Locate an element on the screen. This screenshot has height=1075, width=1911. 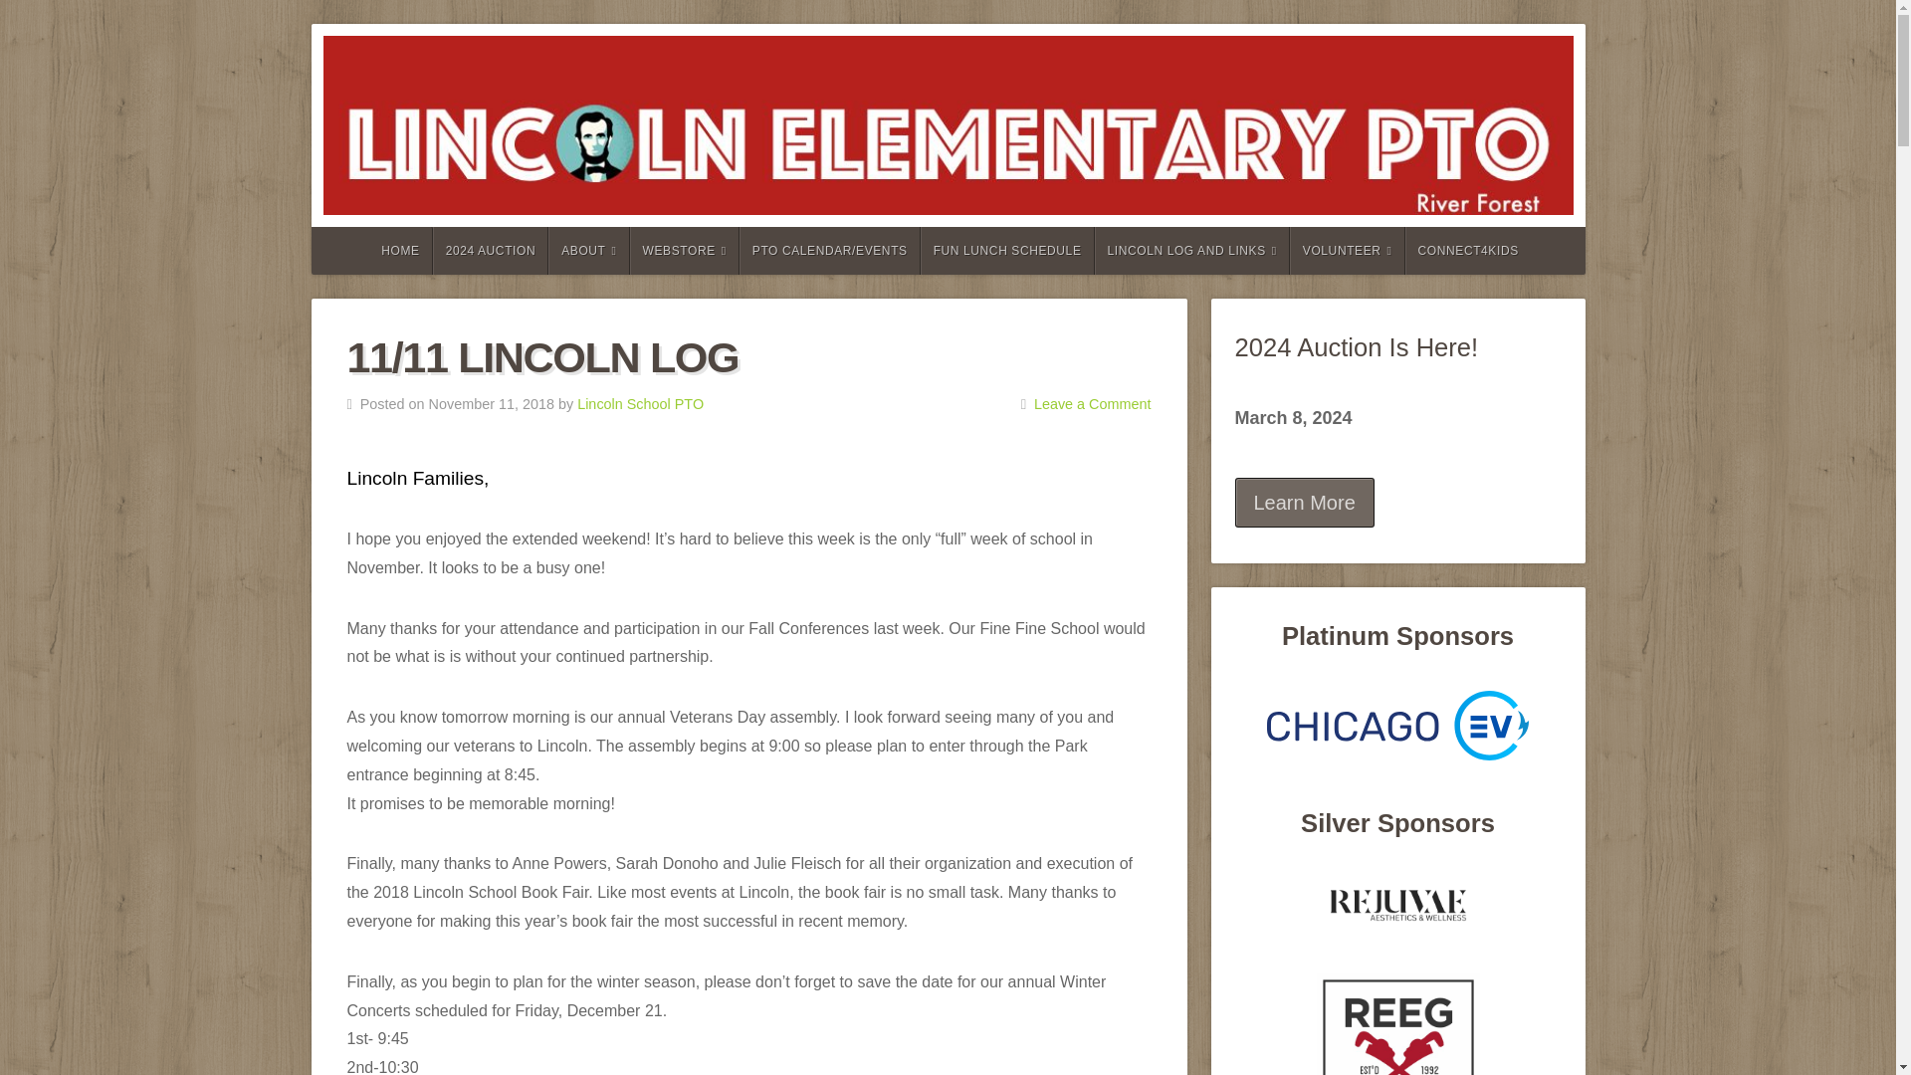
HOME is located at coordinates (398, 251).